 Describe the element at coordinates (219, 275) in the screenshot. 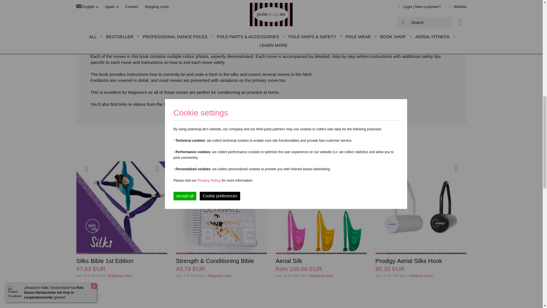

I see `Information` at that location.